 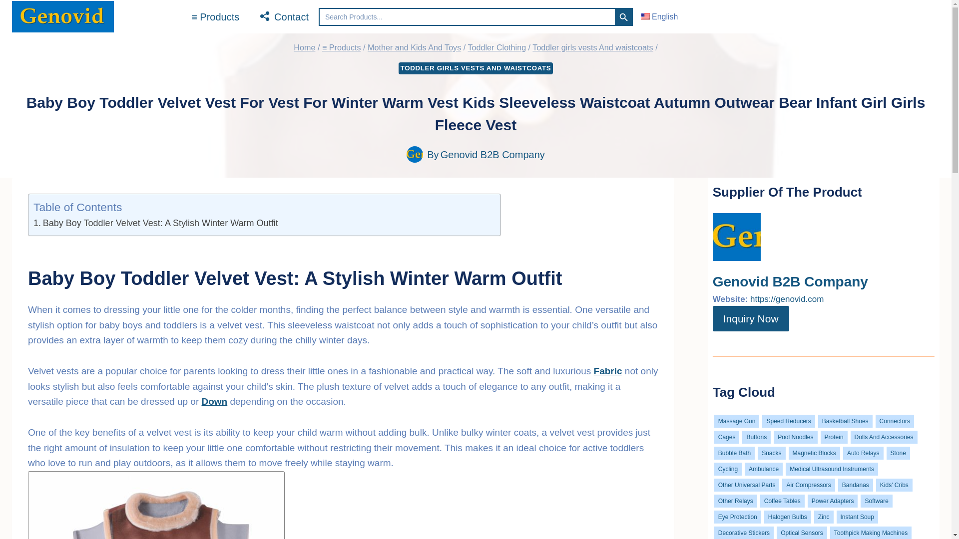 What do you see at coordinates (414, 47) in the screenshot?
I see `Mother and Kids And Toys` at bounding box center [414, 47].